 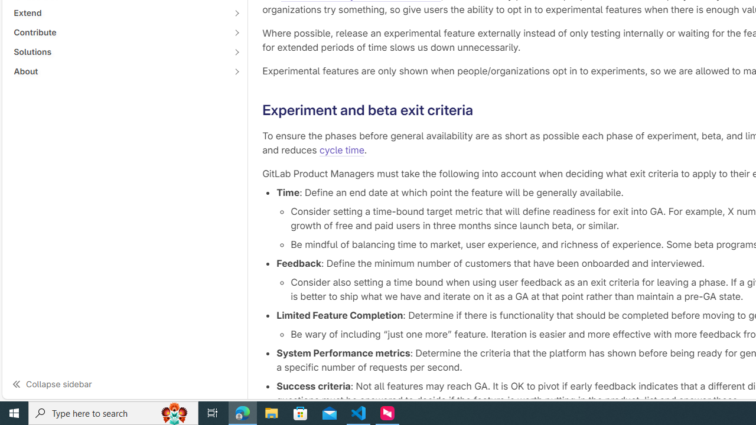 I want to click on Contribute, so click(x=118, y=32).